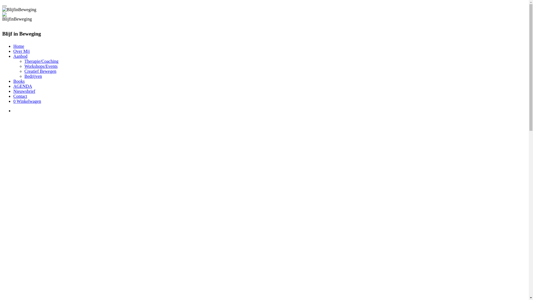 The height and width of the screenshot is (300, 533). Describe the element at coordinates (19, 46) in the screenshot. I see `Home` at that location.